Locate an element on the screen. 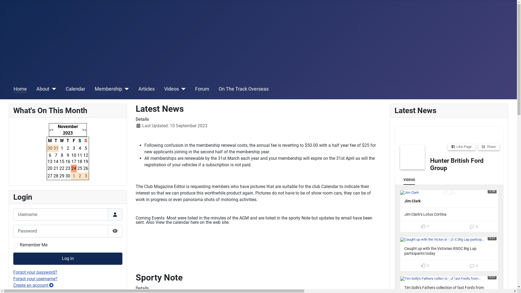  28 is located at coordinates (56, 176).